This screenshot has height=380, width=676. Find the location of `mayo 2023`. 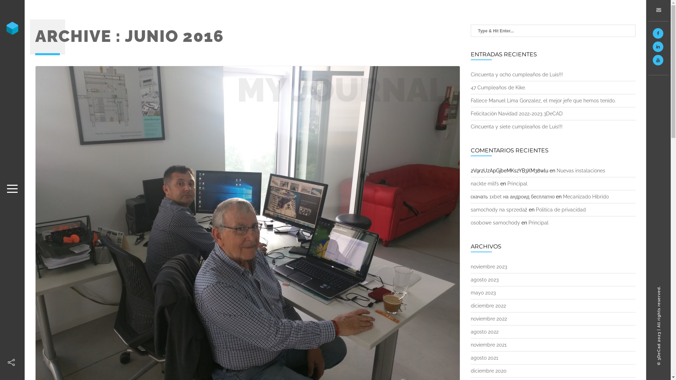

mayo 2023 is located at coordinates (483, 293).